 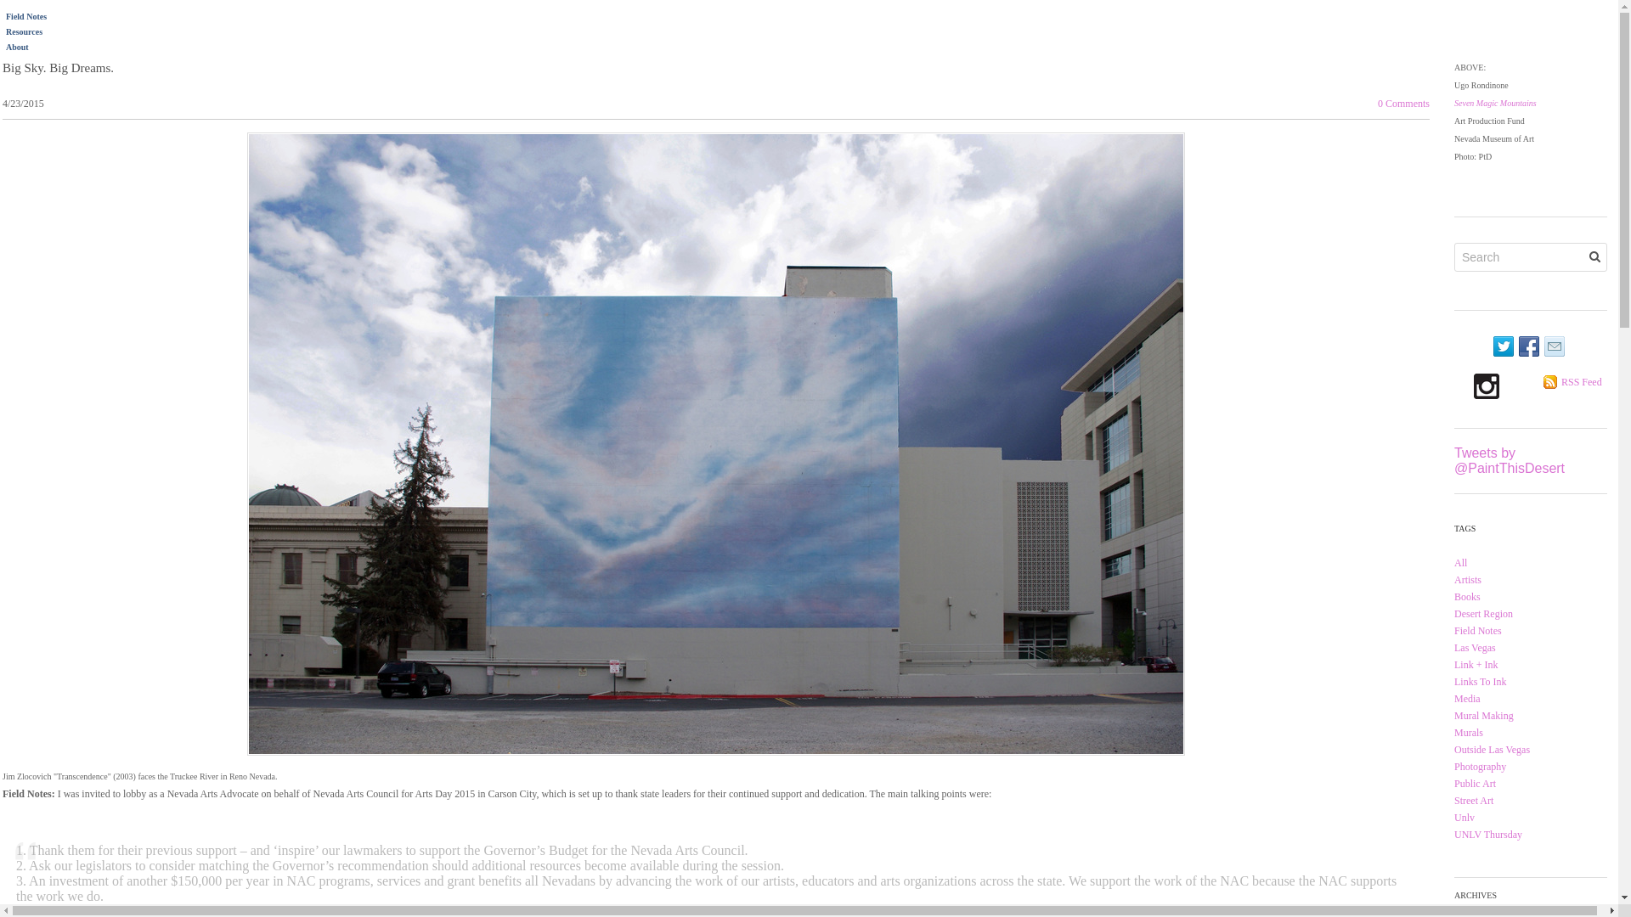 I want to click on Field Notes, so click(x=26, y=16).